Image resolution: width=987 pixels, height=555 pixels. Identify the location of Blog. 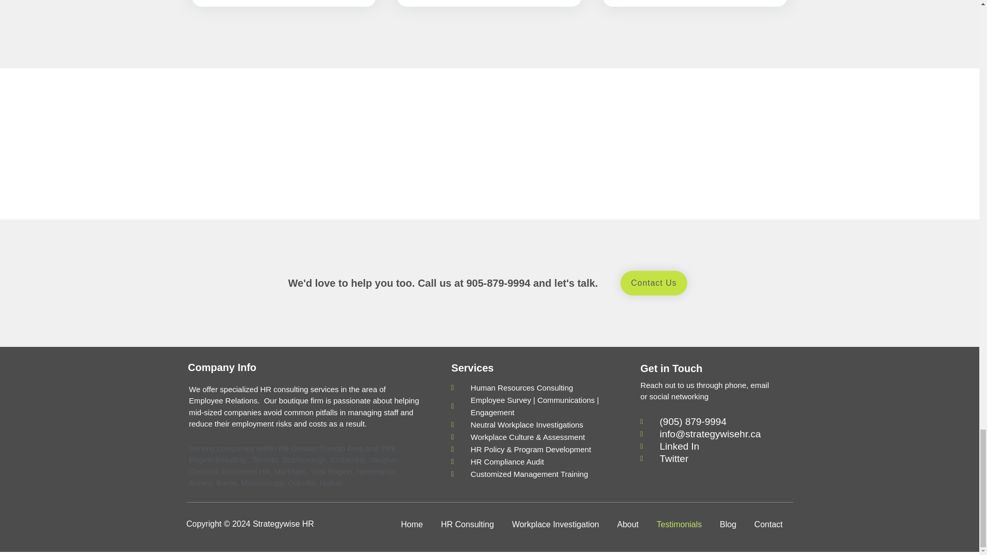
(728, 524).